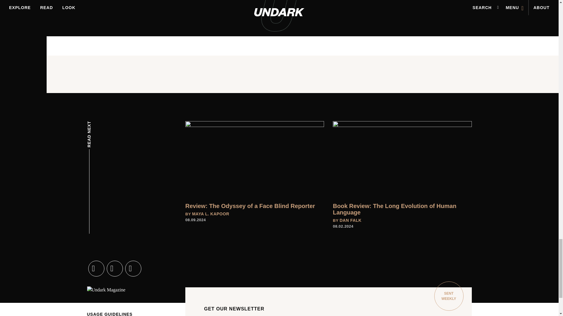  What do you see at coordinates (284, 28) in the screenshot?
I see `Click to share on Facebook` at bounding box center [284, 28].